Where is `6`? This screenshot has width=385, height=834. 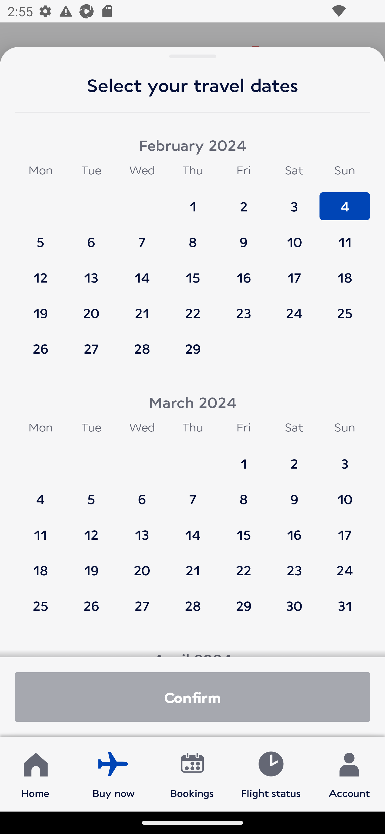 6 is located at coordinates (91, 237).